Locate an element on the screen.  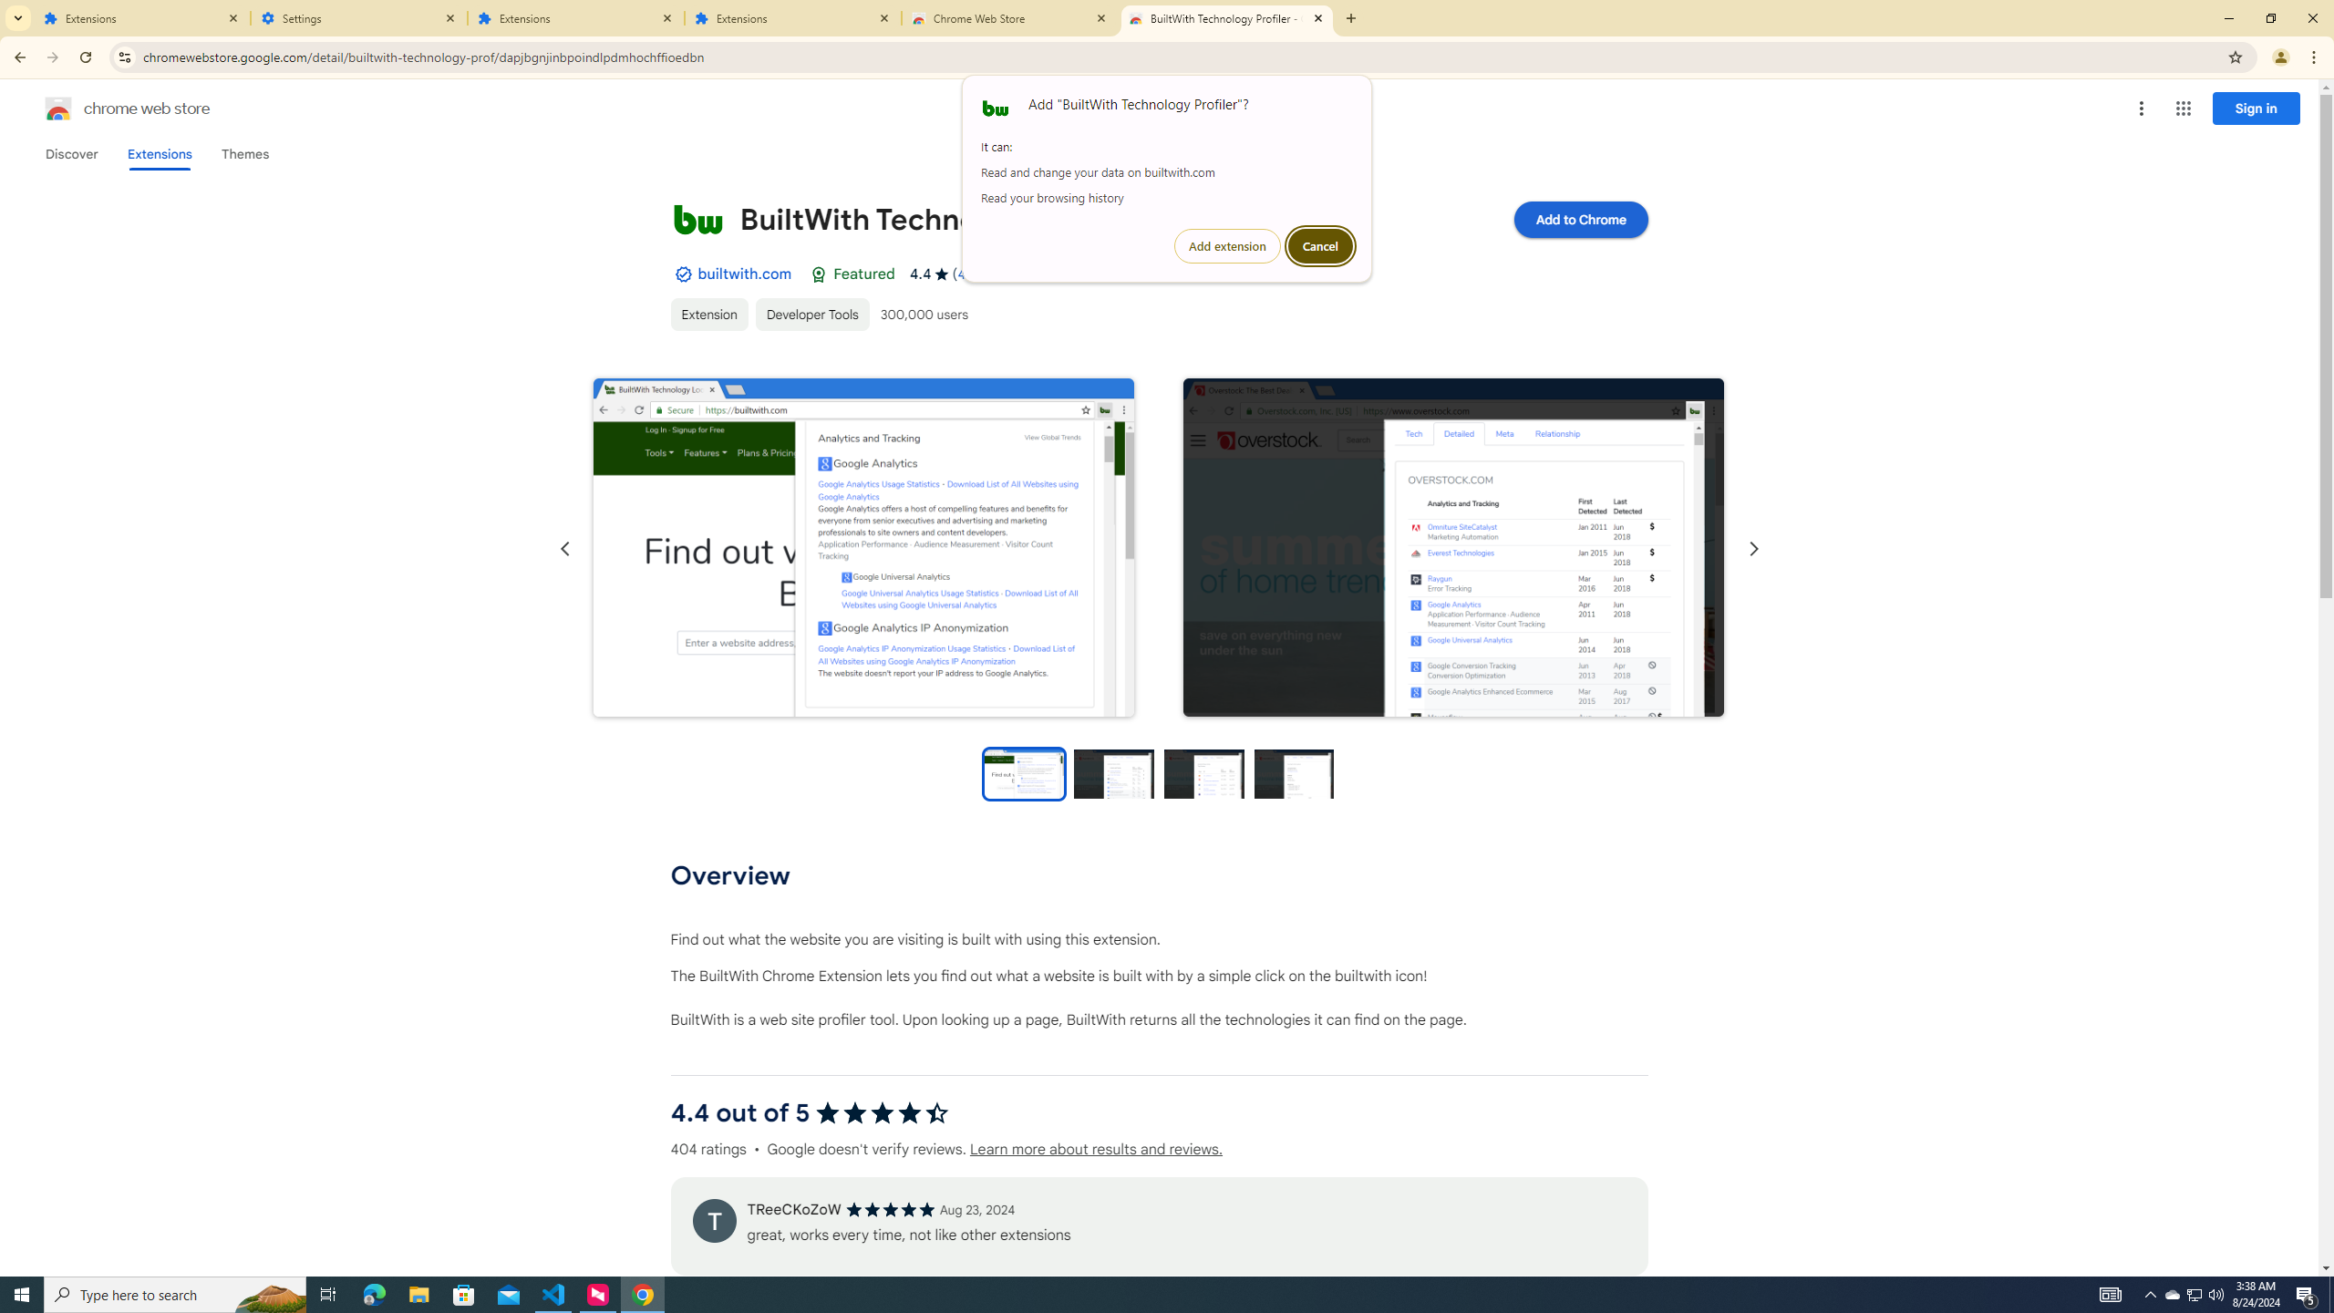
File Explorer is located at coordinates (418, 1295).